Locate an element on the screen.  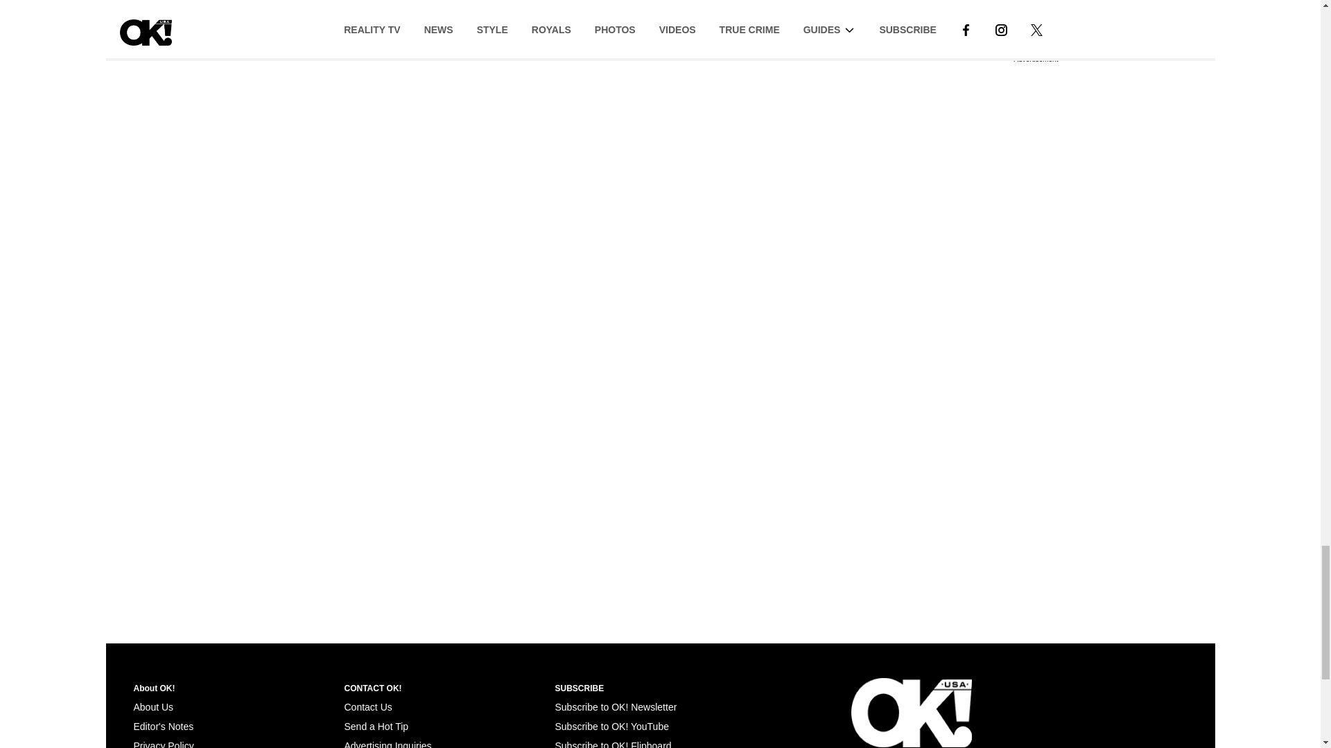
Send a Hot Tip is located at coordinates (376, 727).